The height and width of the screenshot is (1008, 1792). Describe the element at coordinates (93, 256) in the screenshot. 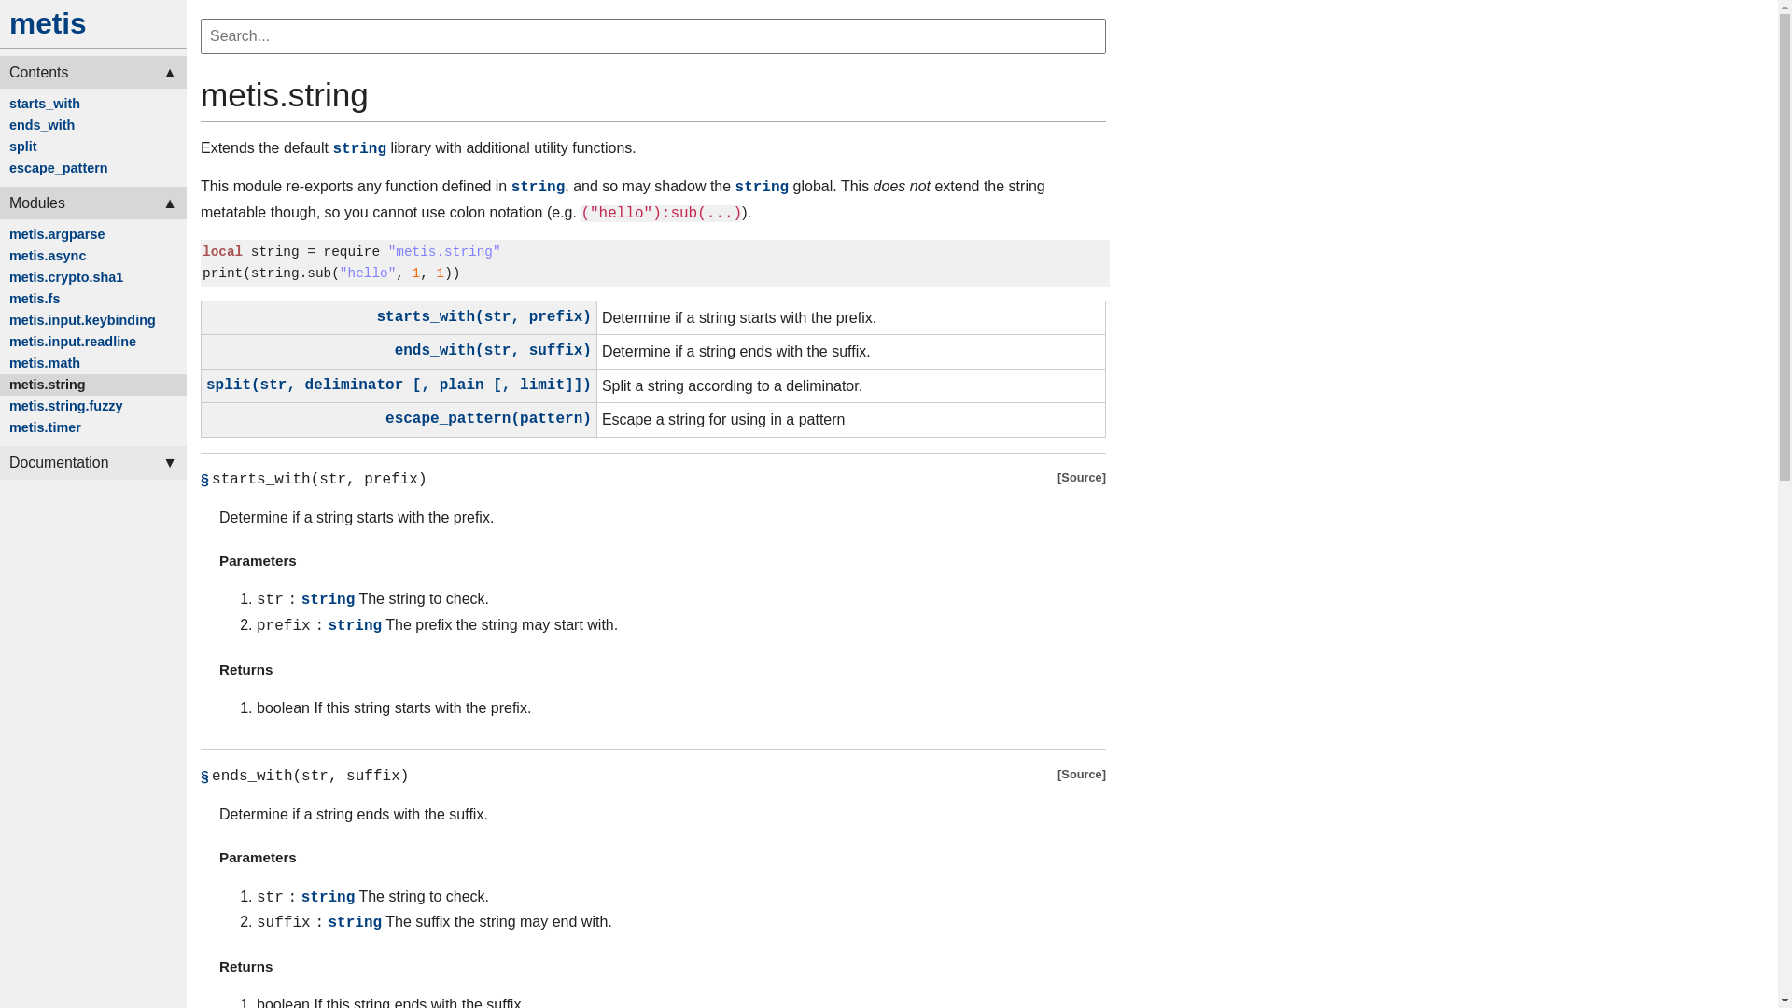

I see `metis.async` at that location.